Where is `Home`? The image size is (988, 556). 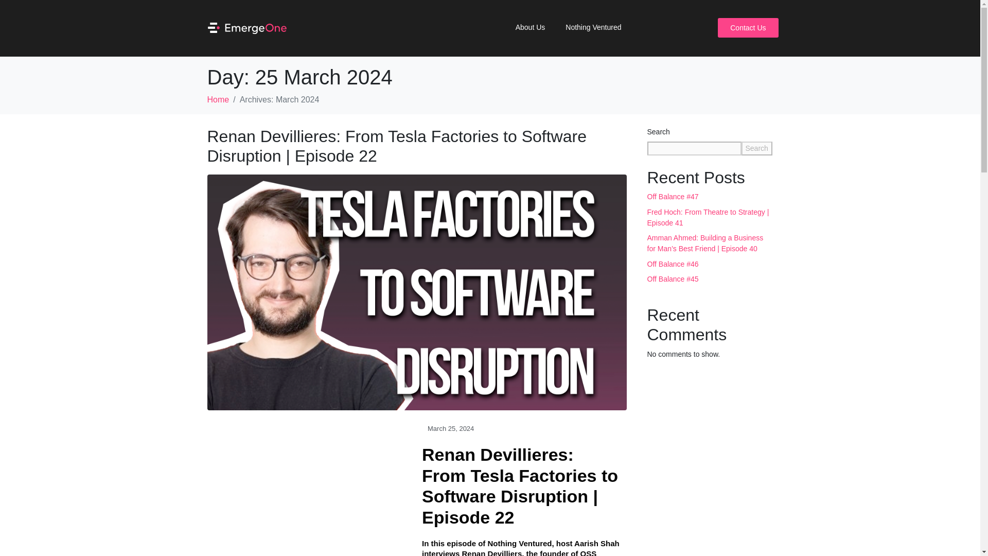
Home is located at coordinates (218, 99).